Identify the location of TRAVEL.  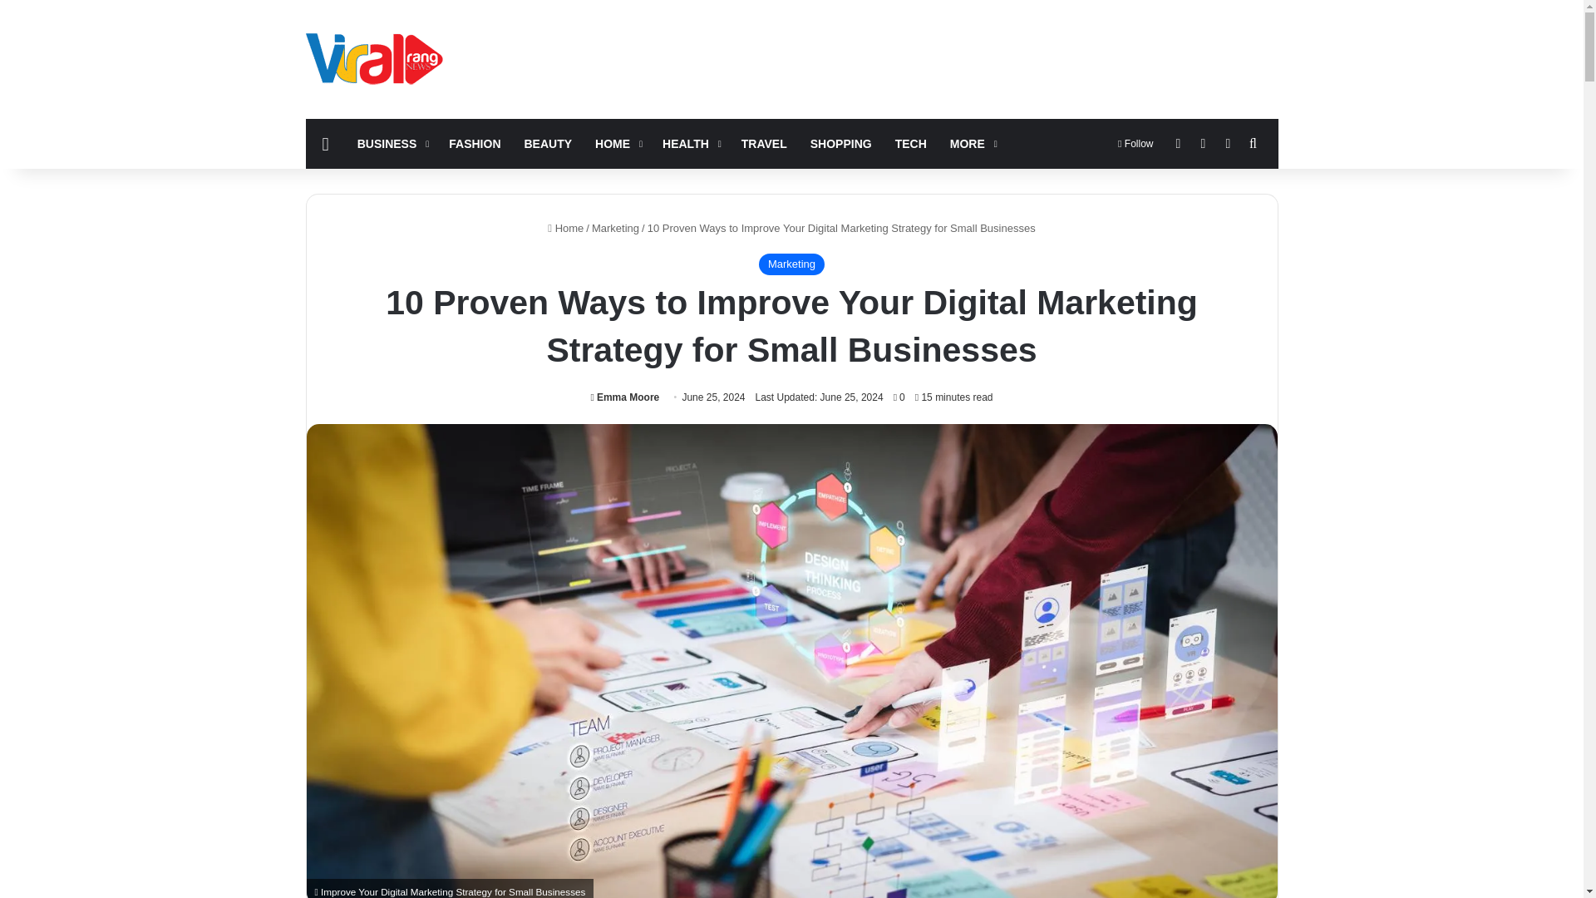
(764, 143).